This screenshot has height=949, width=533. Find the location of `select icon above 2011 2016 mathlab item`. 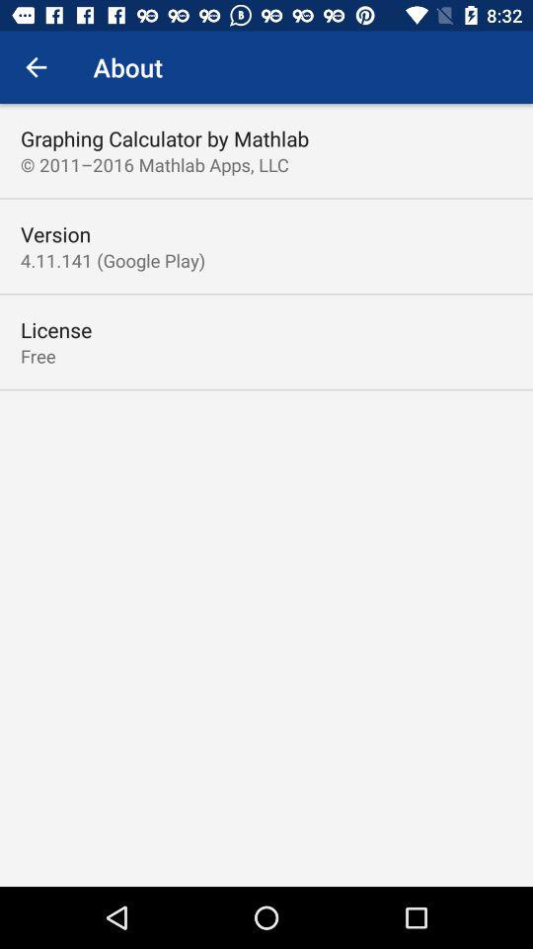

select icon above 2011 2016 mathlab item is located at coordinates (165, 138).